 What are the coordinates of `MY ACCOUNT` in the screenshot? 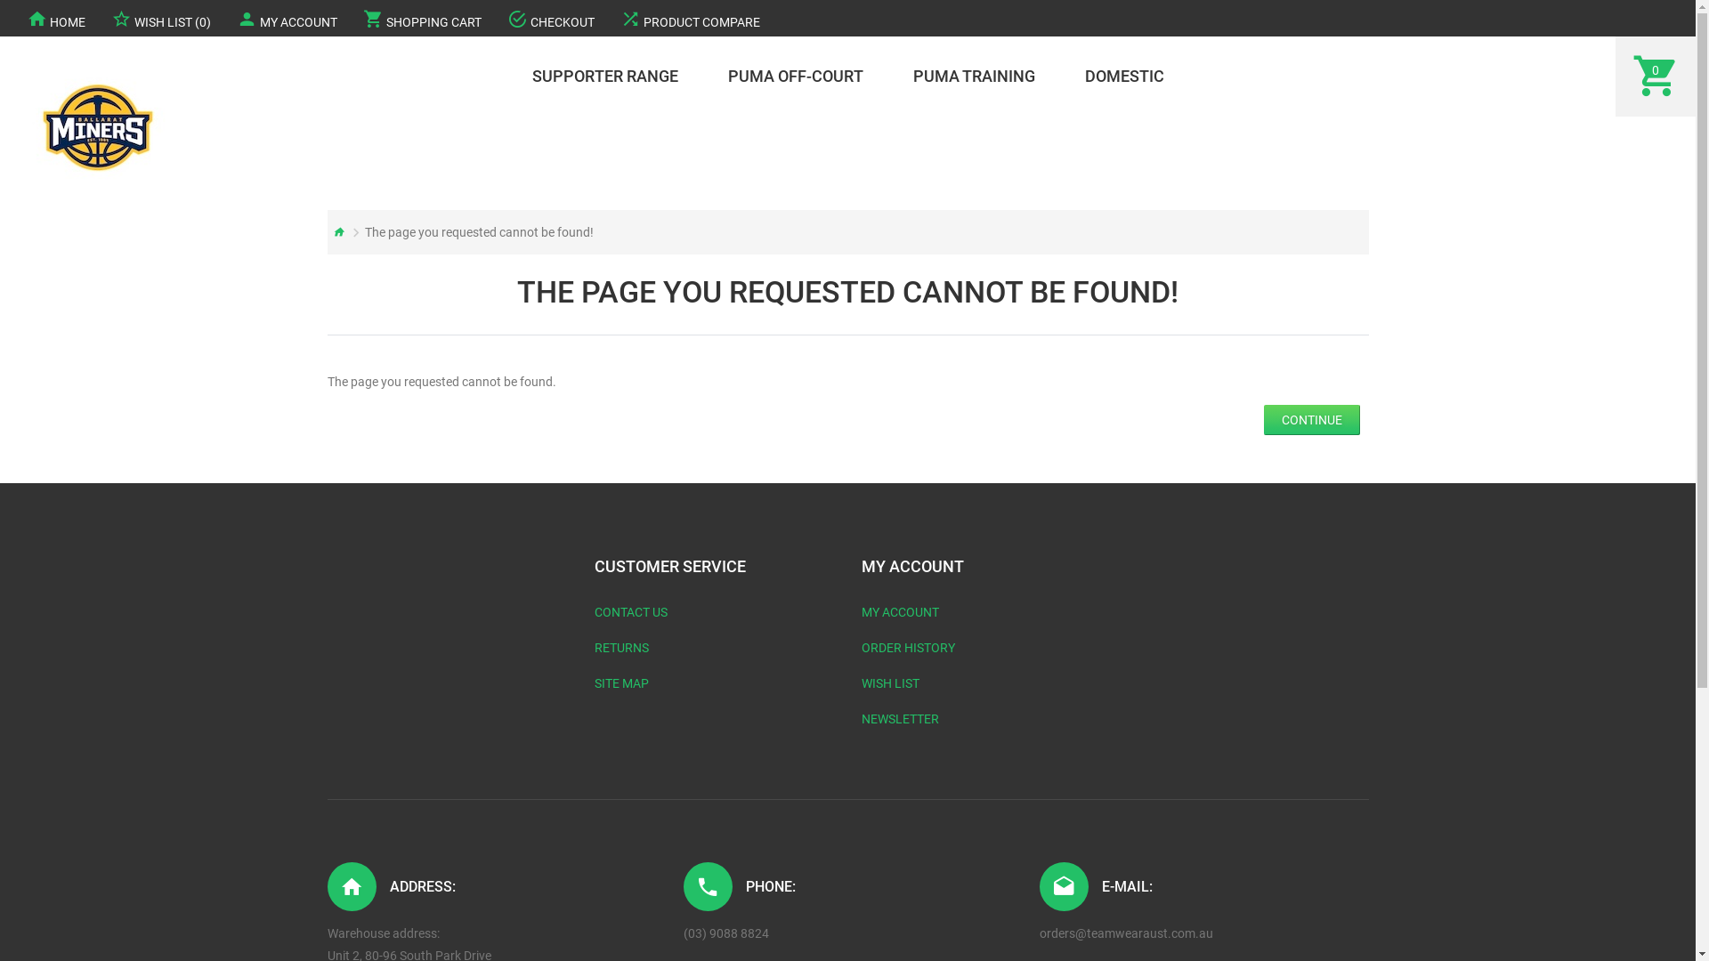 It's located at (287, 18).